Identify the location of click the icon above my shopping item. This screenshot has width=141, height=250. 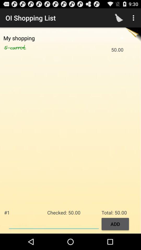
(119, 18).